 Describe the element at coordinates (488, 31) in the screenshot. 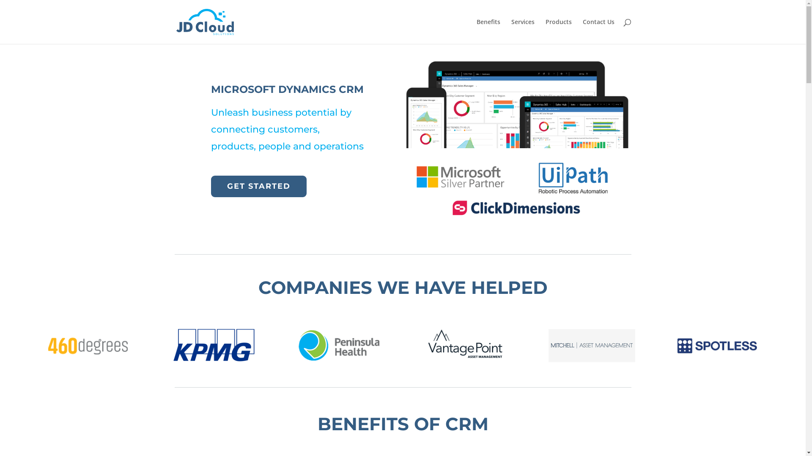

I see `Benefits` at that location.